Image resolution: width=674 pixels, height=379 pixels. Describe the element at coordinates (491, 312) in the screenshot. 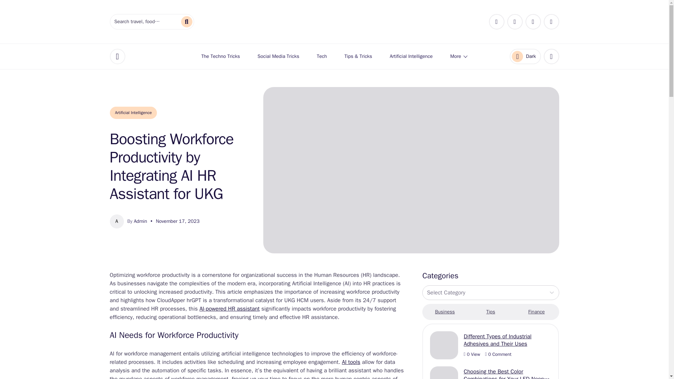

I see `Social Media Tricks` at that location.